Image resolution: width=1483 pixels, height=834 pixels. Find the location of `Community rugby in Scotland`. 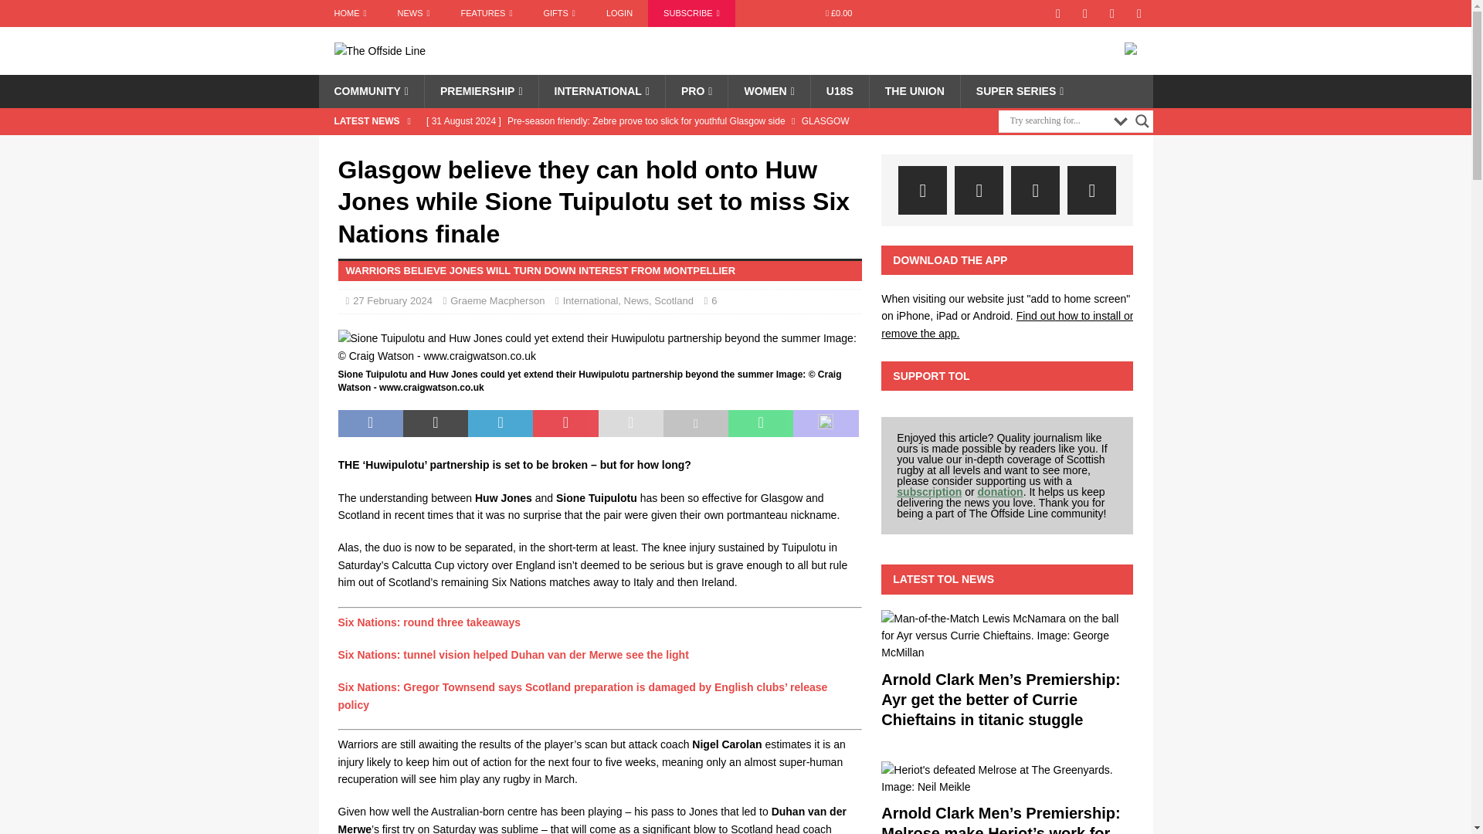

Community rugby in Scotland is located at coordinates (371, 91).